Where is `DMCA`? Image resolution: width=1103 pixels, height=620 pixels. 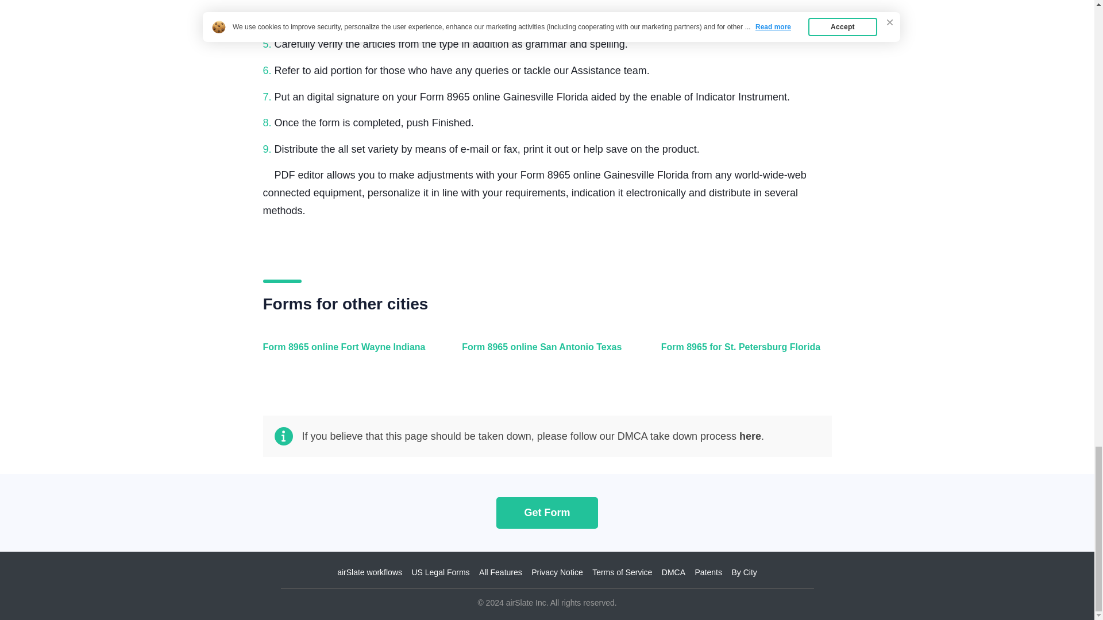 DMCA is located at coordinates (673, 572).